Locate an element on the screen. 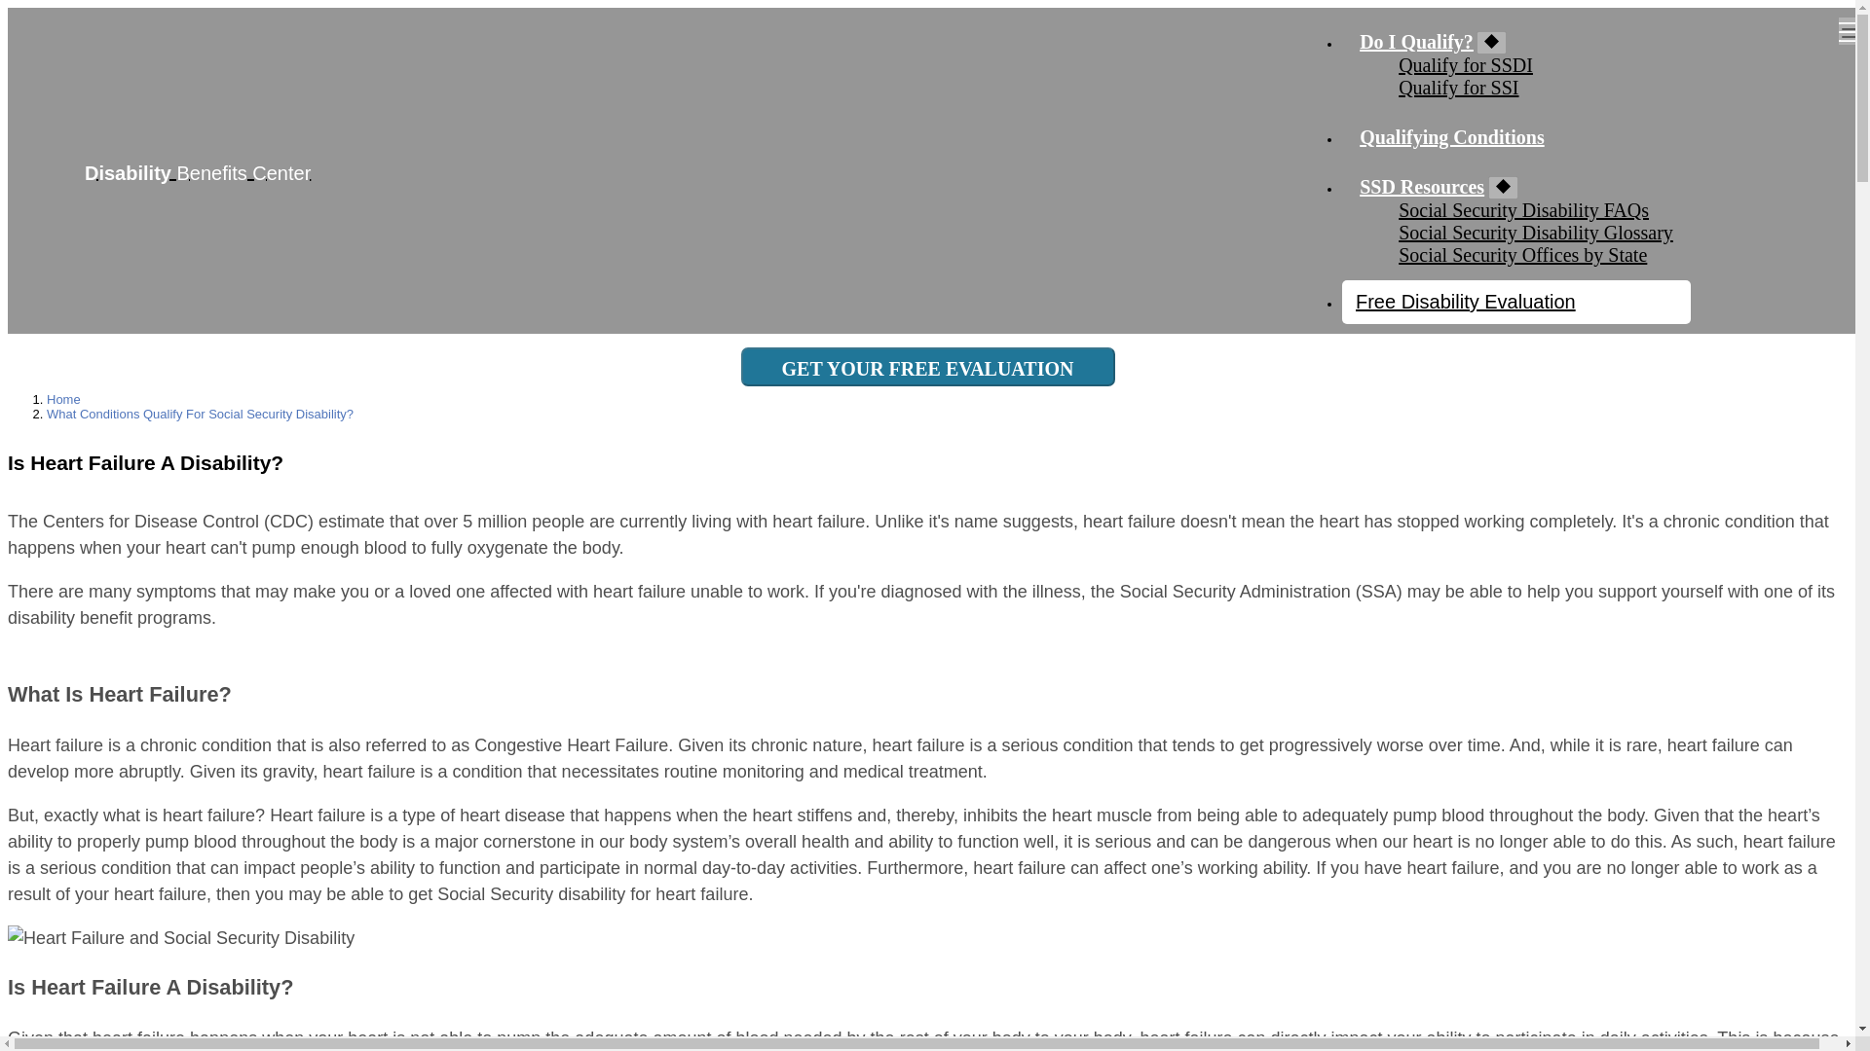  Skip to main content is located at coordinates (927, 9).